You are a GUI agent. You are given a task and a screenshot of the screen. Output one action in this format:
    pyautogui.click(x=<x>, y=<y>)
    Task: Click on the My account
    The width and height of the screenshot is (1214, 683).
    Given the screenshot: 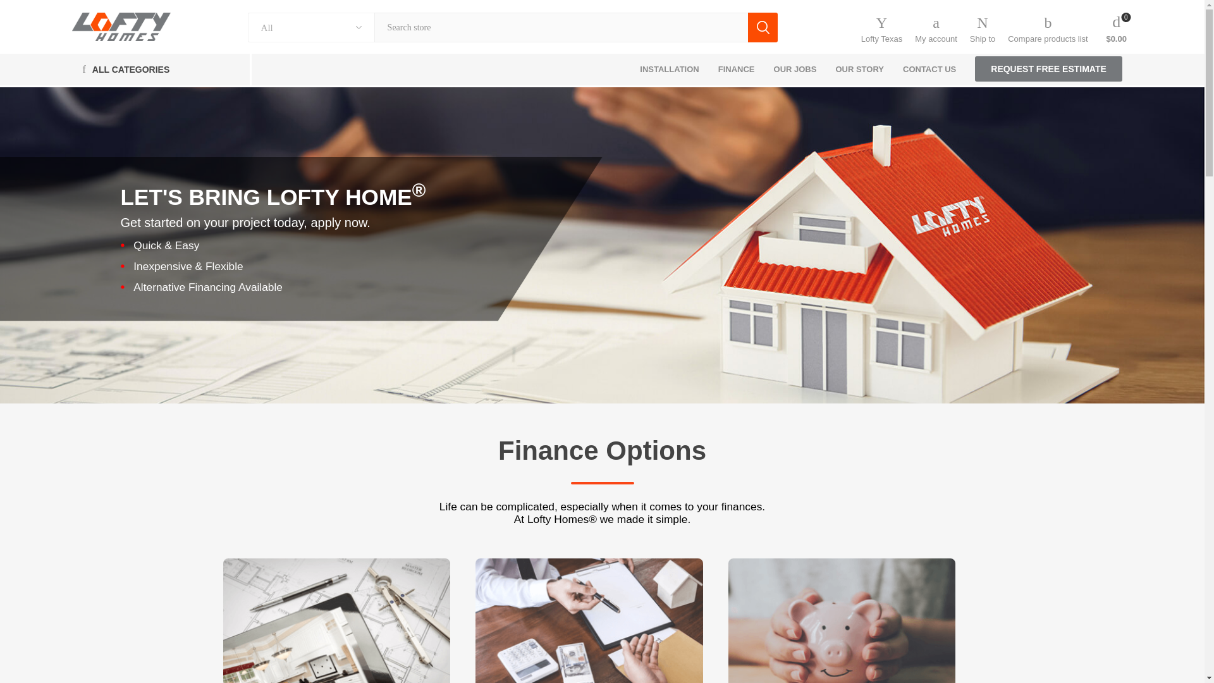 What is the action you would take?
    pyautogui.click(x=936, y=29)
    